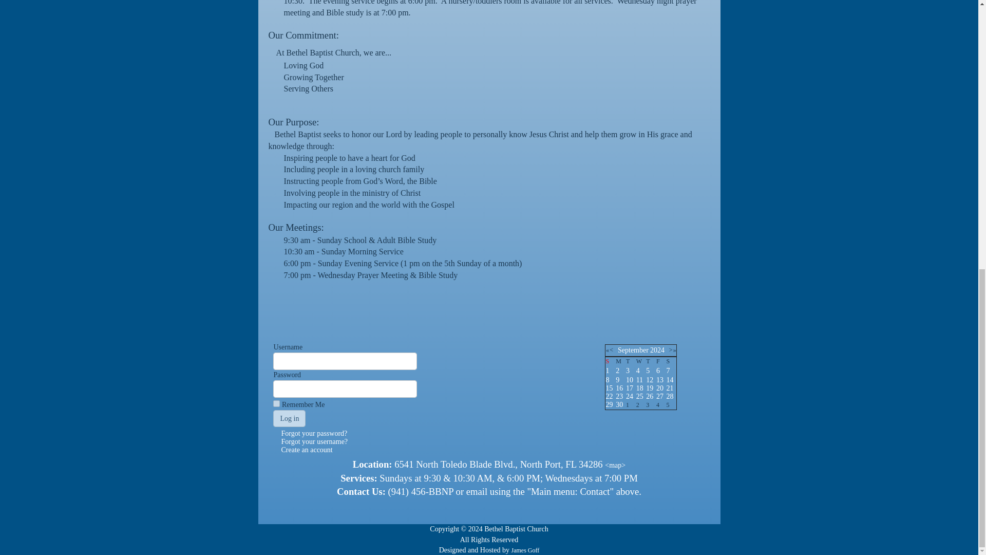 Image resolution: width=986 pixels, height=555 pixels. What do you see at coordinates (307, 450) in the screenshot?
I see `Create an account` at bounding box center [307, 450].